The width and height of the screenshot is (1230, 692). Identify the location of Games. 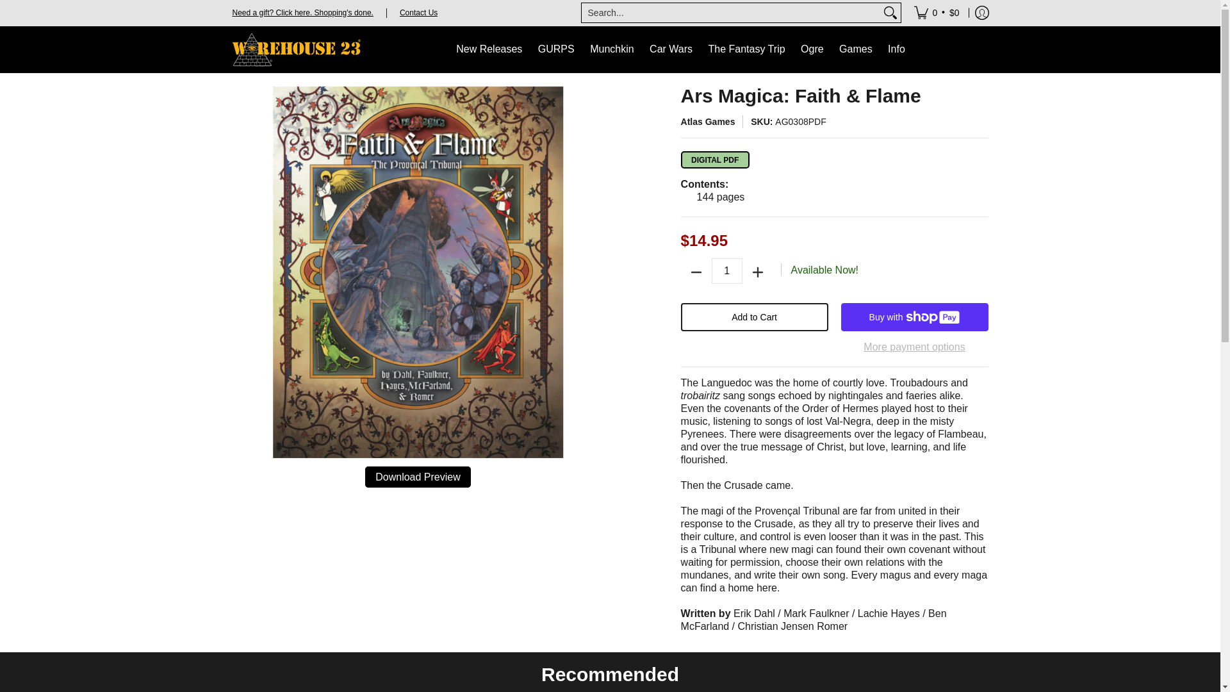
(856, 50).